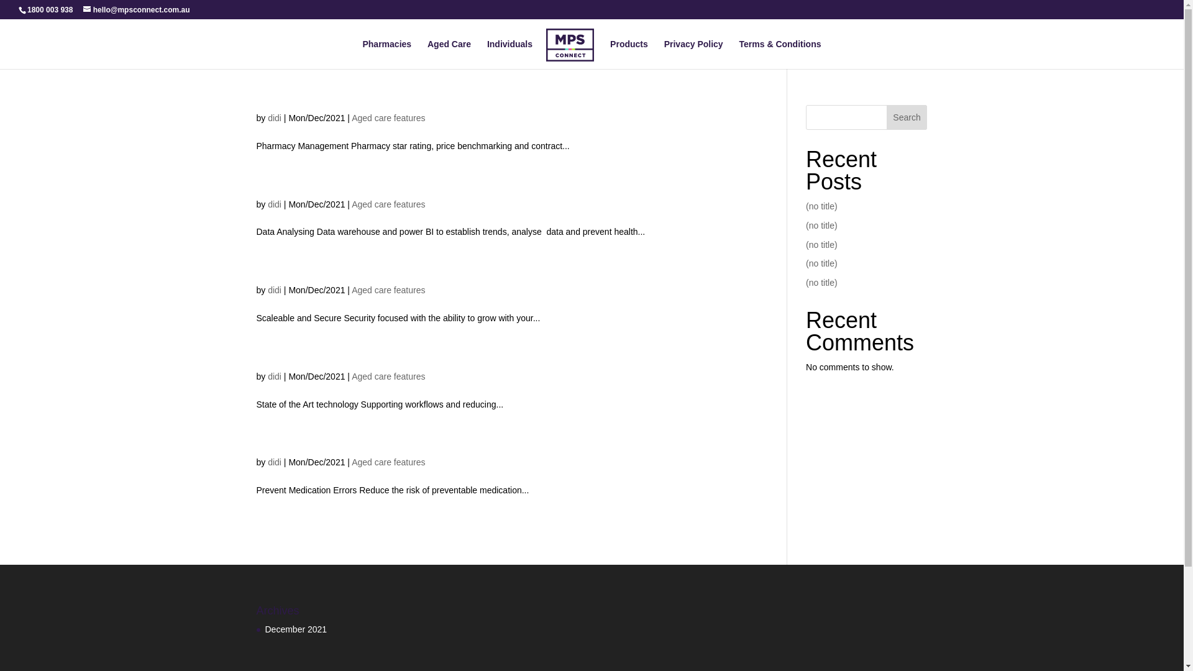  I want to click on Privacy Policy, so click(693, 55).